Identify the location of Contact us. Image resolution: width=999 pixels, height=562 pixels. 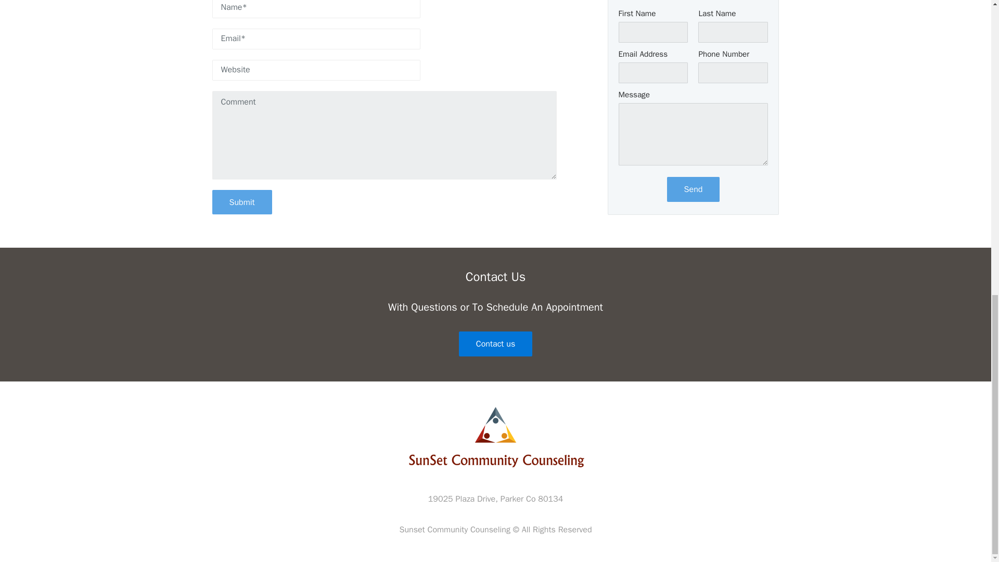
(495, 343).